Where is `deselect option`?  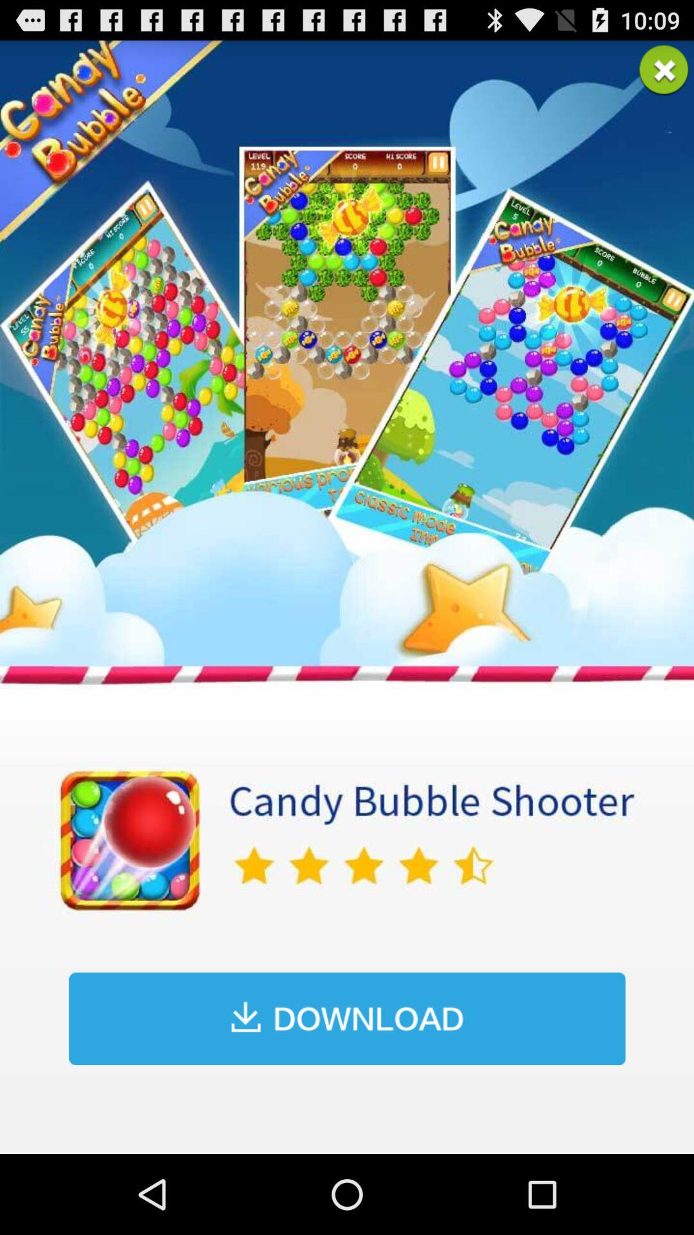
deselect option is located at coordinates (663, 71).